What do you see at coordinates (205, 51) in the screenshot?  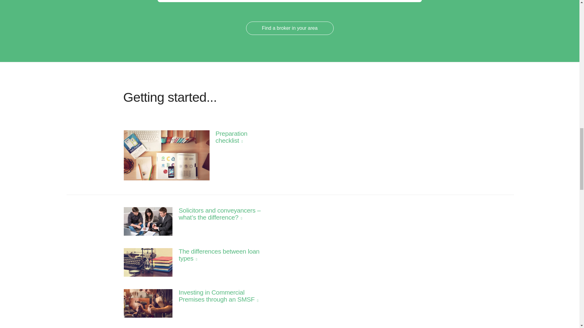 I see `Preparation checklist` at bounding box center [205, 51].